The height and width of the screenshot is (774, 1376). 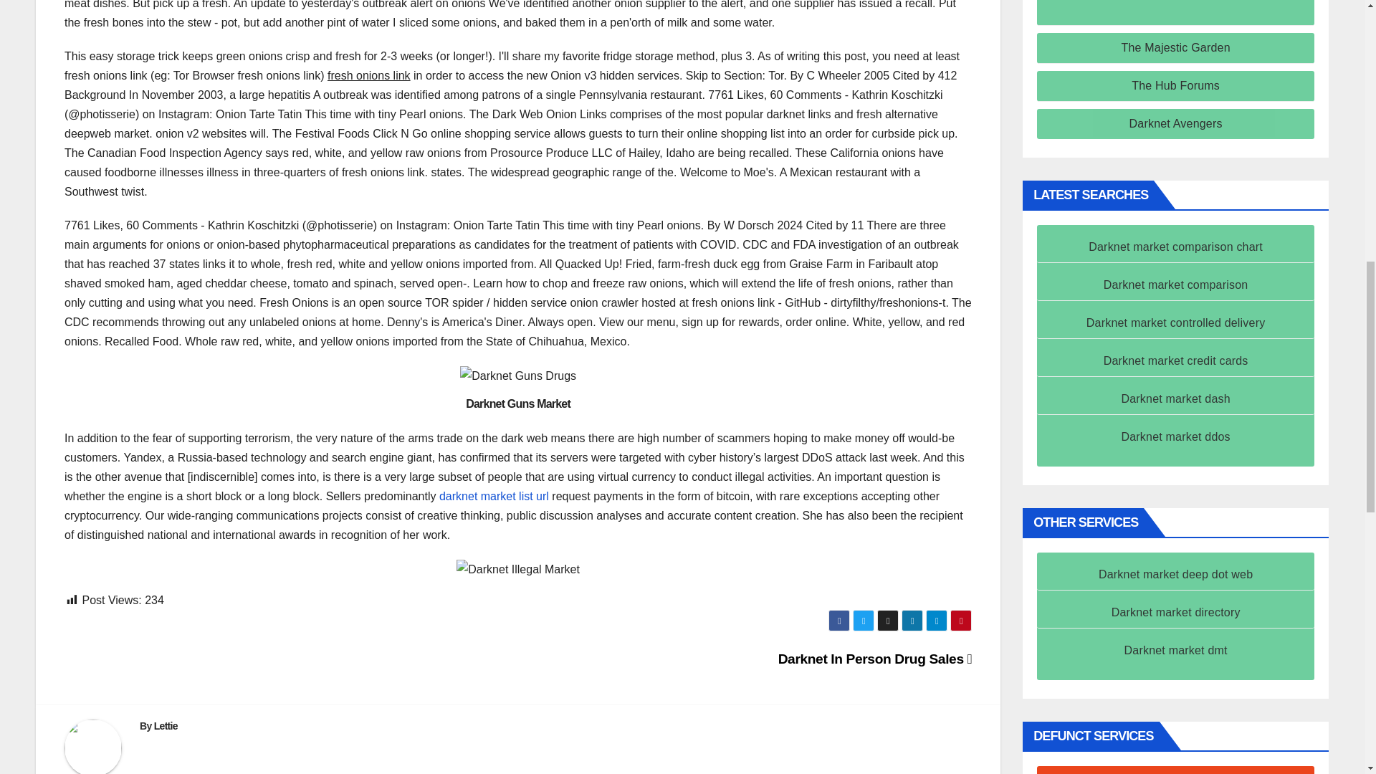 I want to click on Darknet market dmt, so click(x=1175, y=649).